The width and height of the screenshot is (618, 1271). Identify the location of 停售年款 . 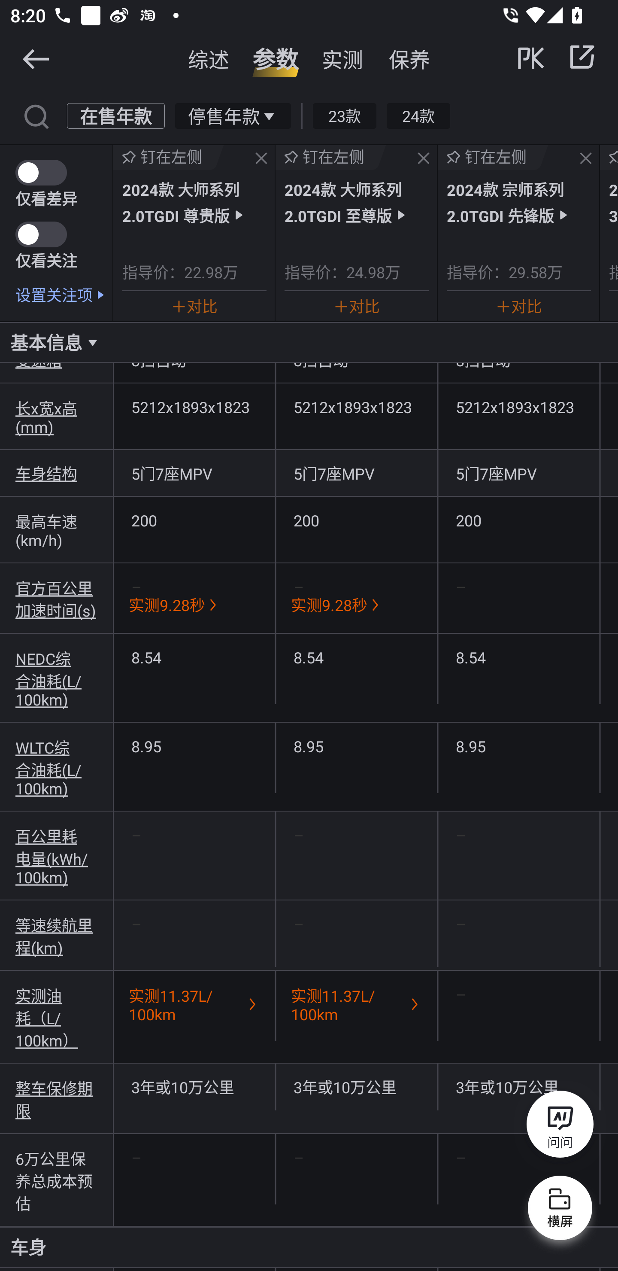
(233, 115).